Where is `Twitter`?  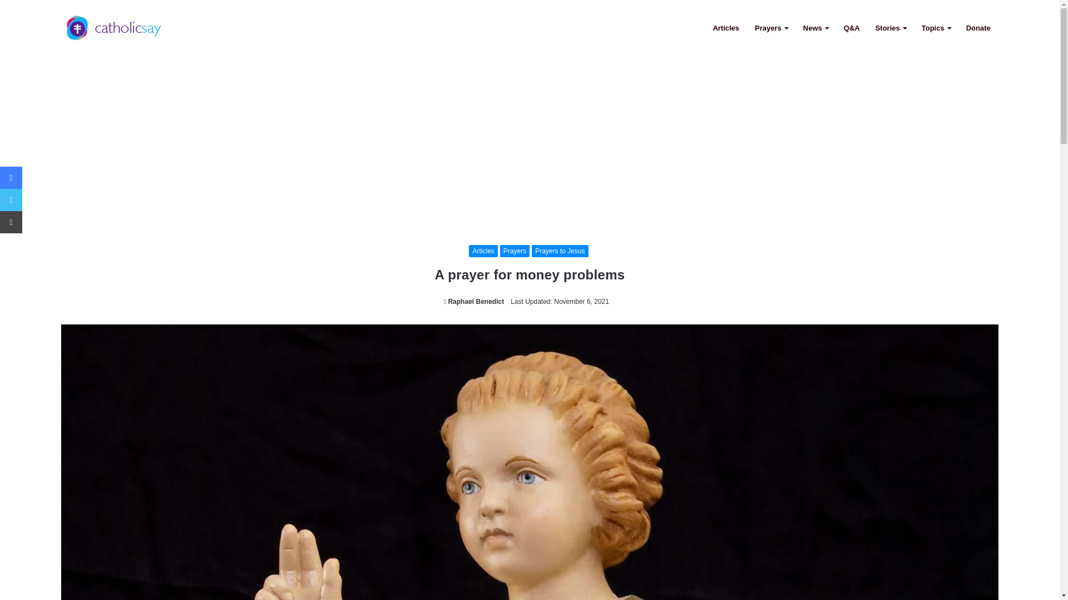 Twitter is located at coordinates (11, 200).